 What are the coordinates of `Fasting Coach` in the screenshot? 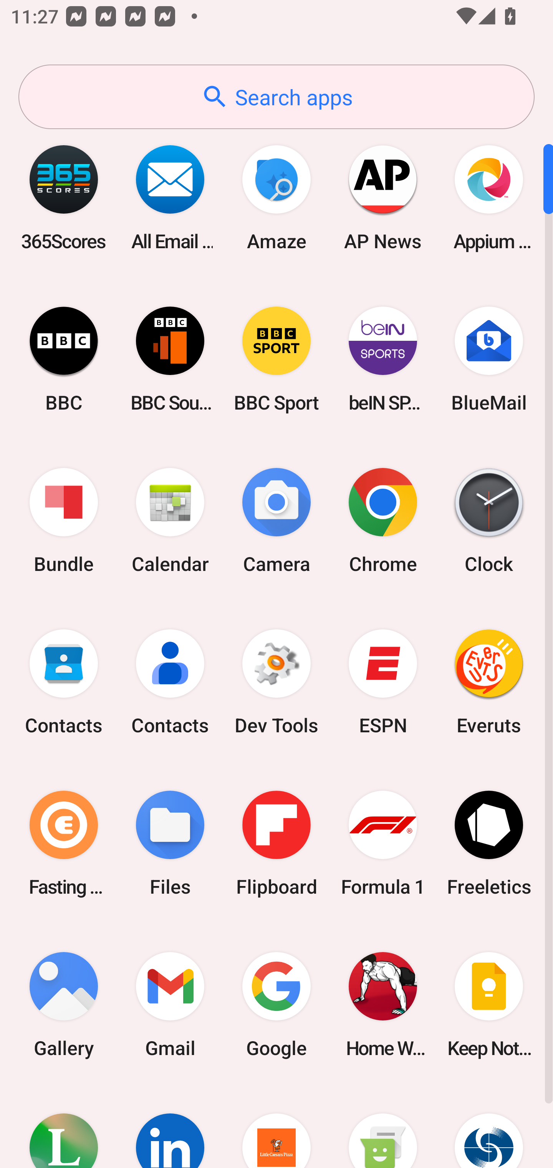 It's located at (64, 843).